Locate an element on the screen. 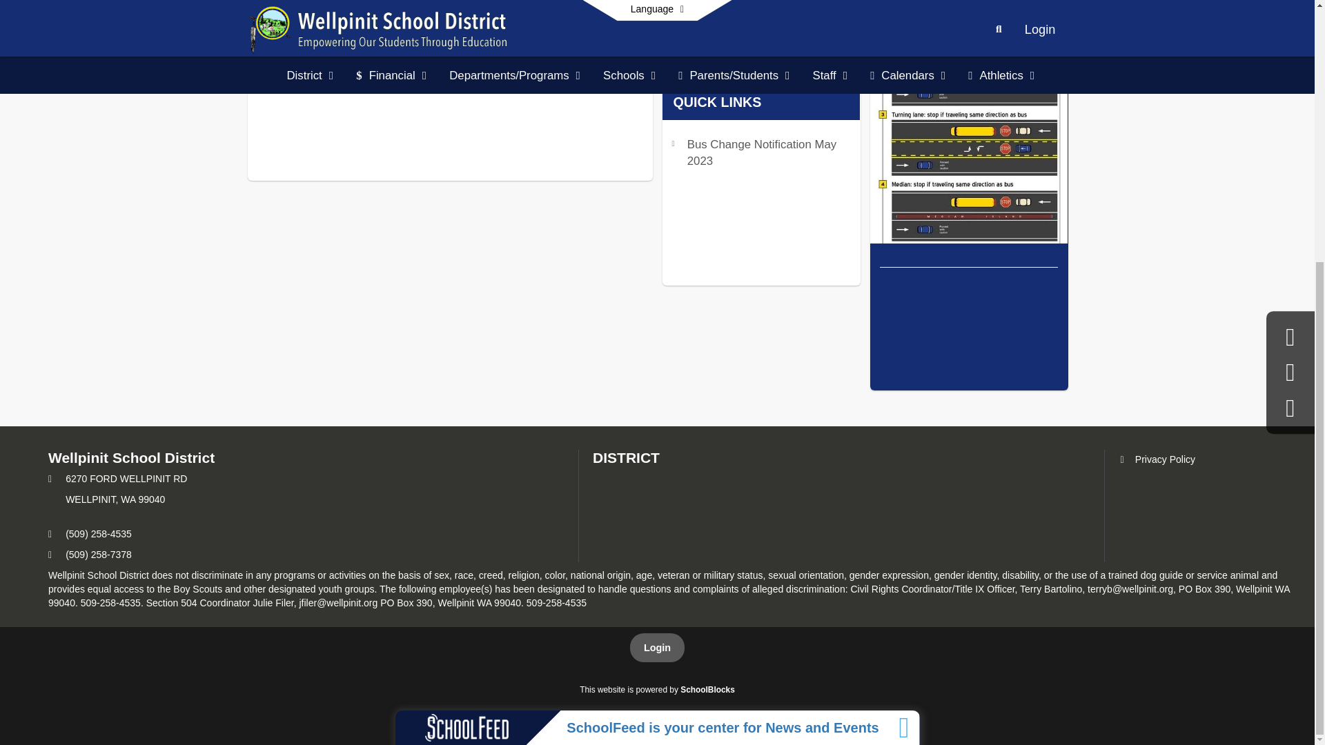  DISTRICT is located at coordinates (626, 458).